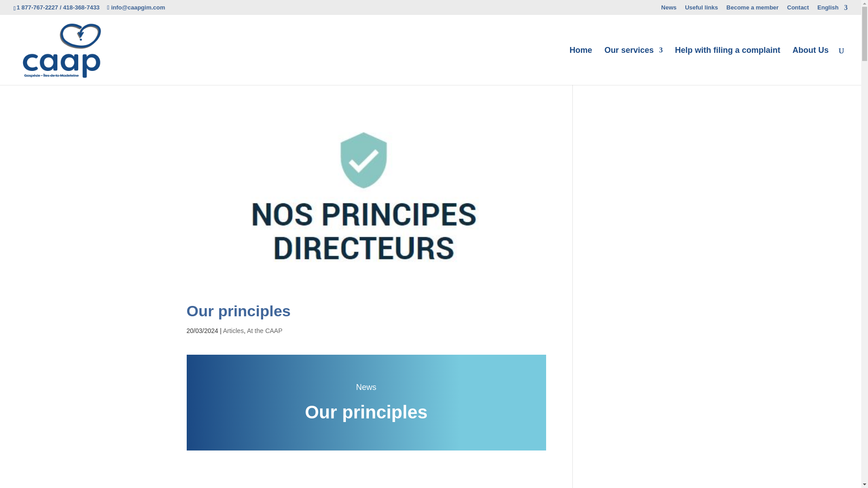 The height and width of the screenshot is (488, 868). Describe the element at coordinates (810, 66) in the screenshot. I see `About Us` at that location.